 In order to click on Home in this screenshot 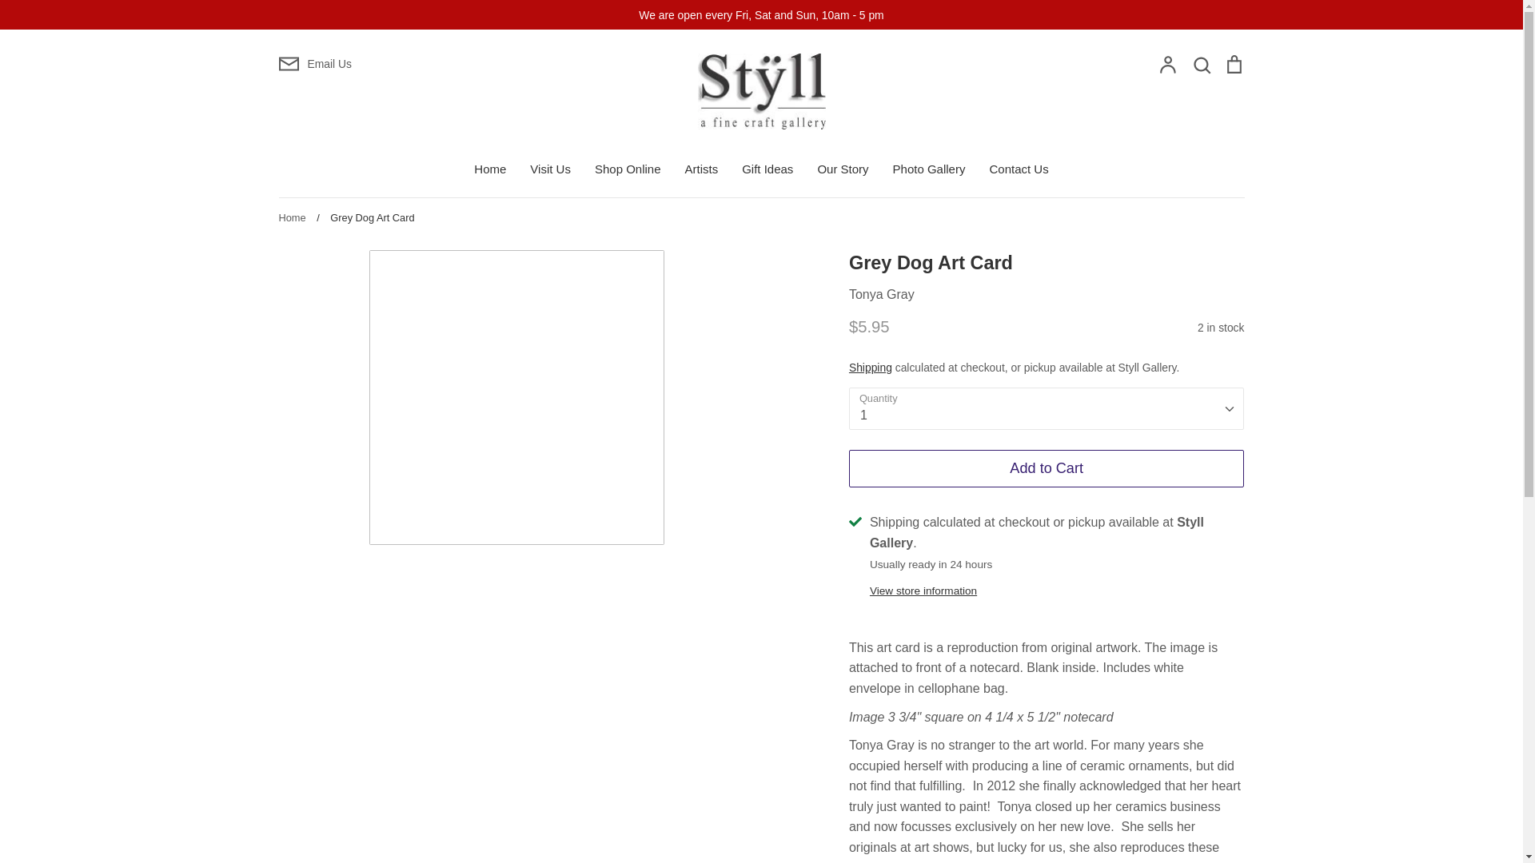, I will do `click(490, 169)`.